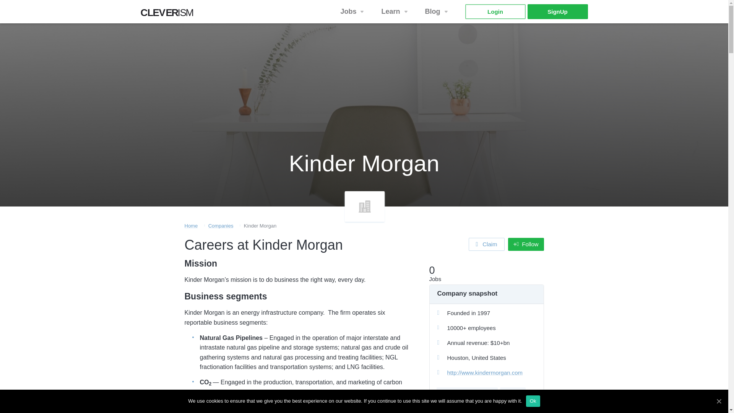  I want to click on Claim, so click(487, 244).